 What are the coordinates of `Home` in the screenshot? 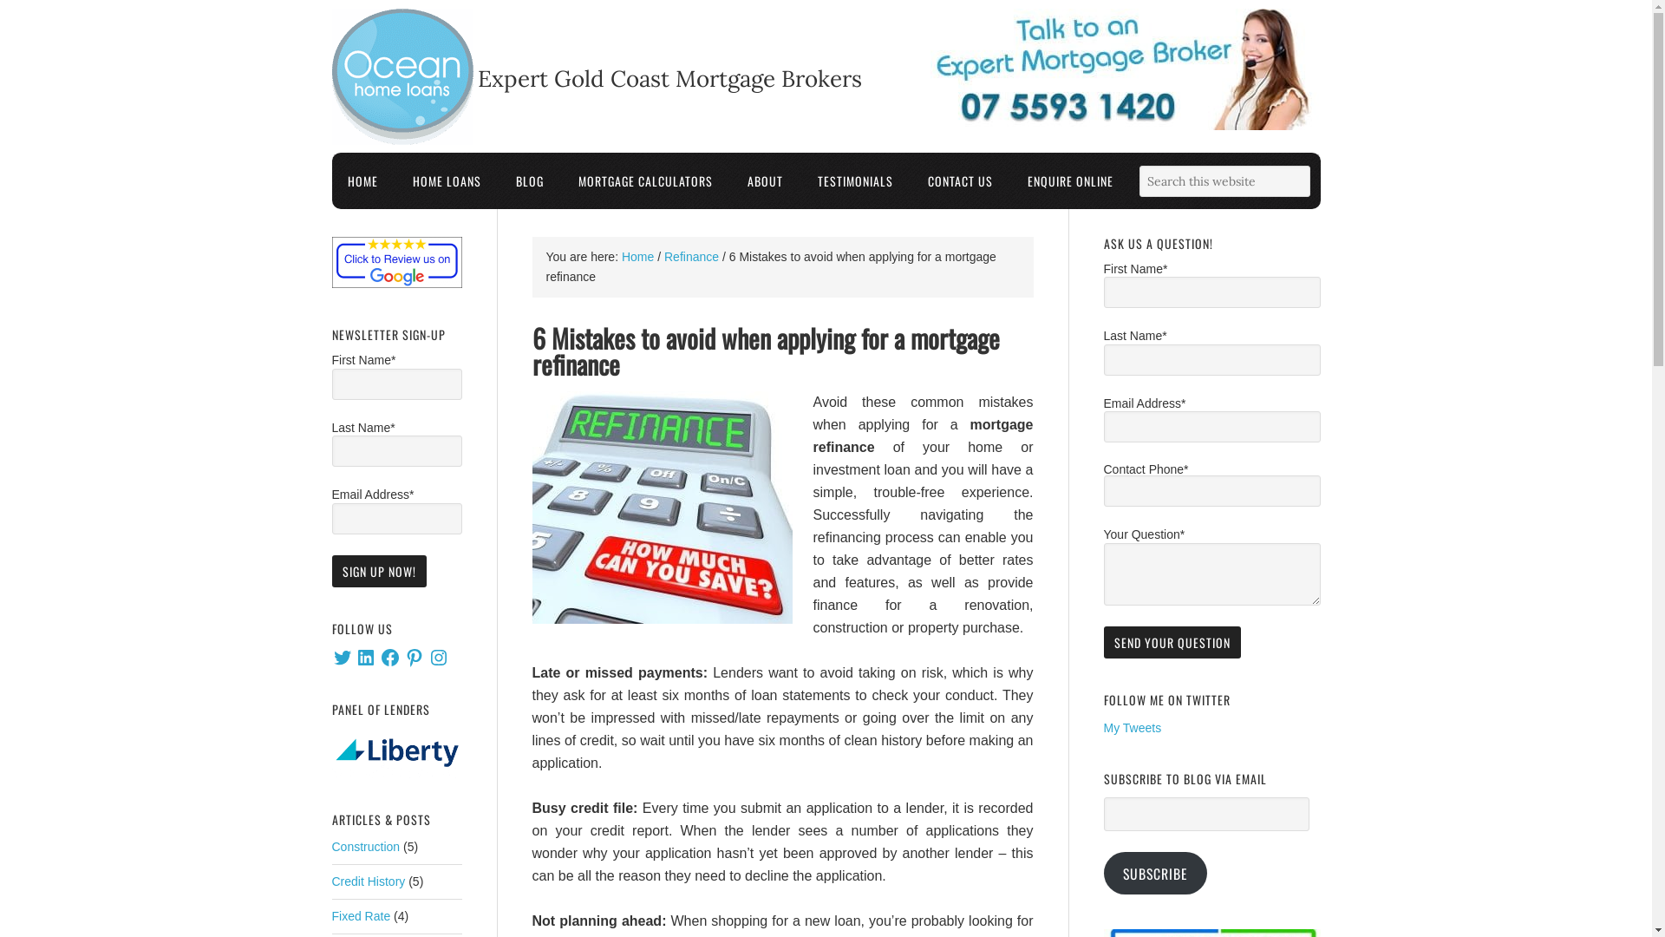 It's located at (638, 257).